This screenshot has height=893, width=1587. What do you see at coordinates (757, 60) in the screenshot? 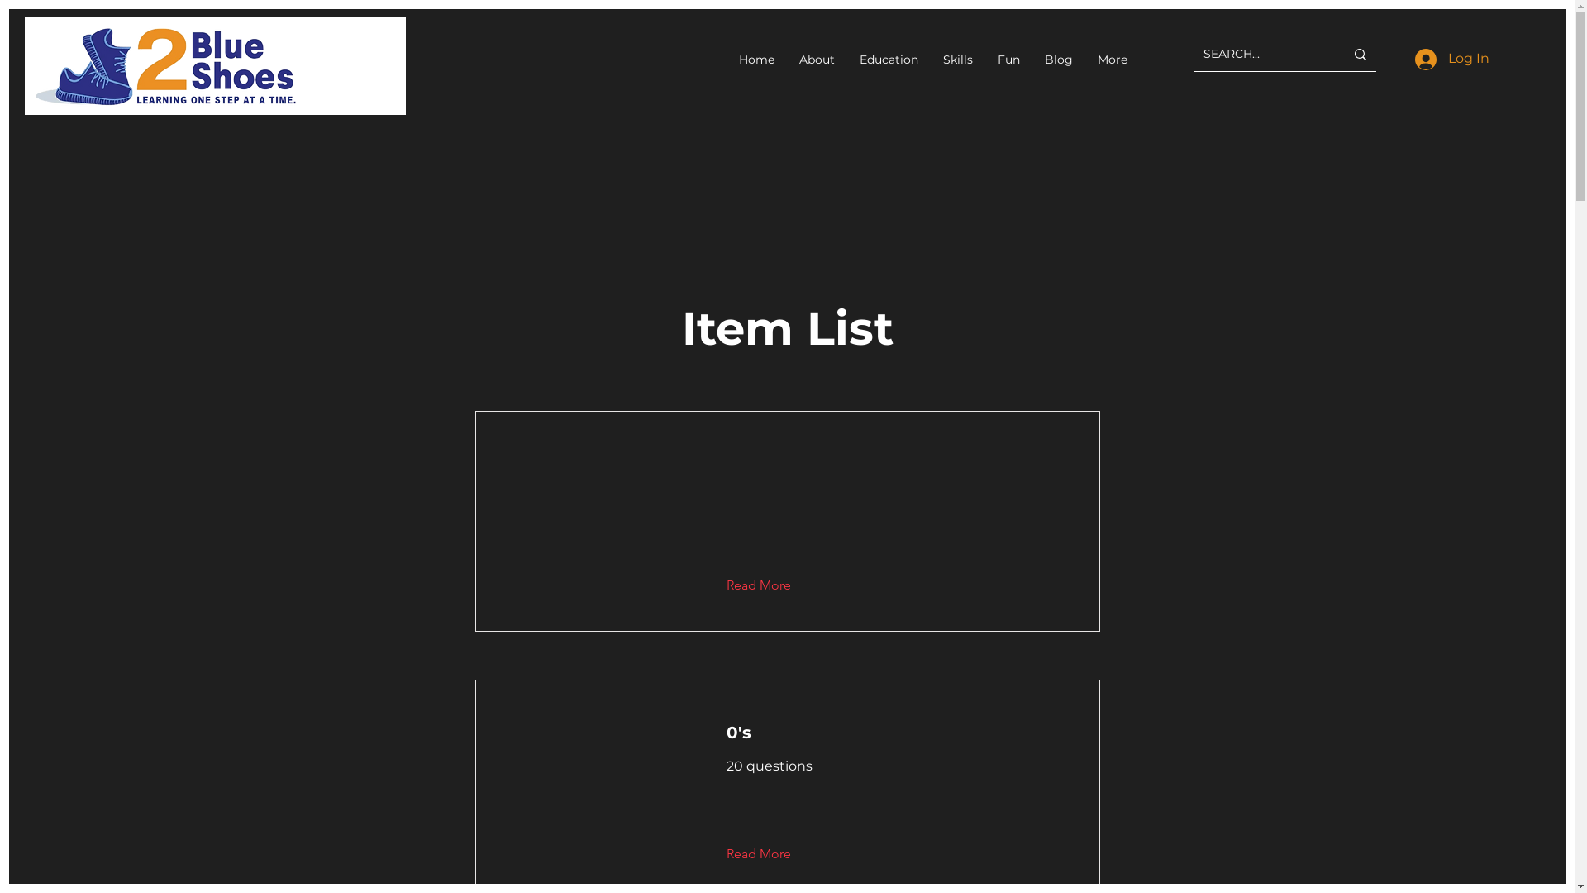
I see `Home` at bounding box center [757, 60].